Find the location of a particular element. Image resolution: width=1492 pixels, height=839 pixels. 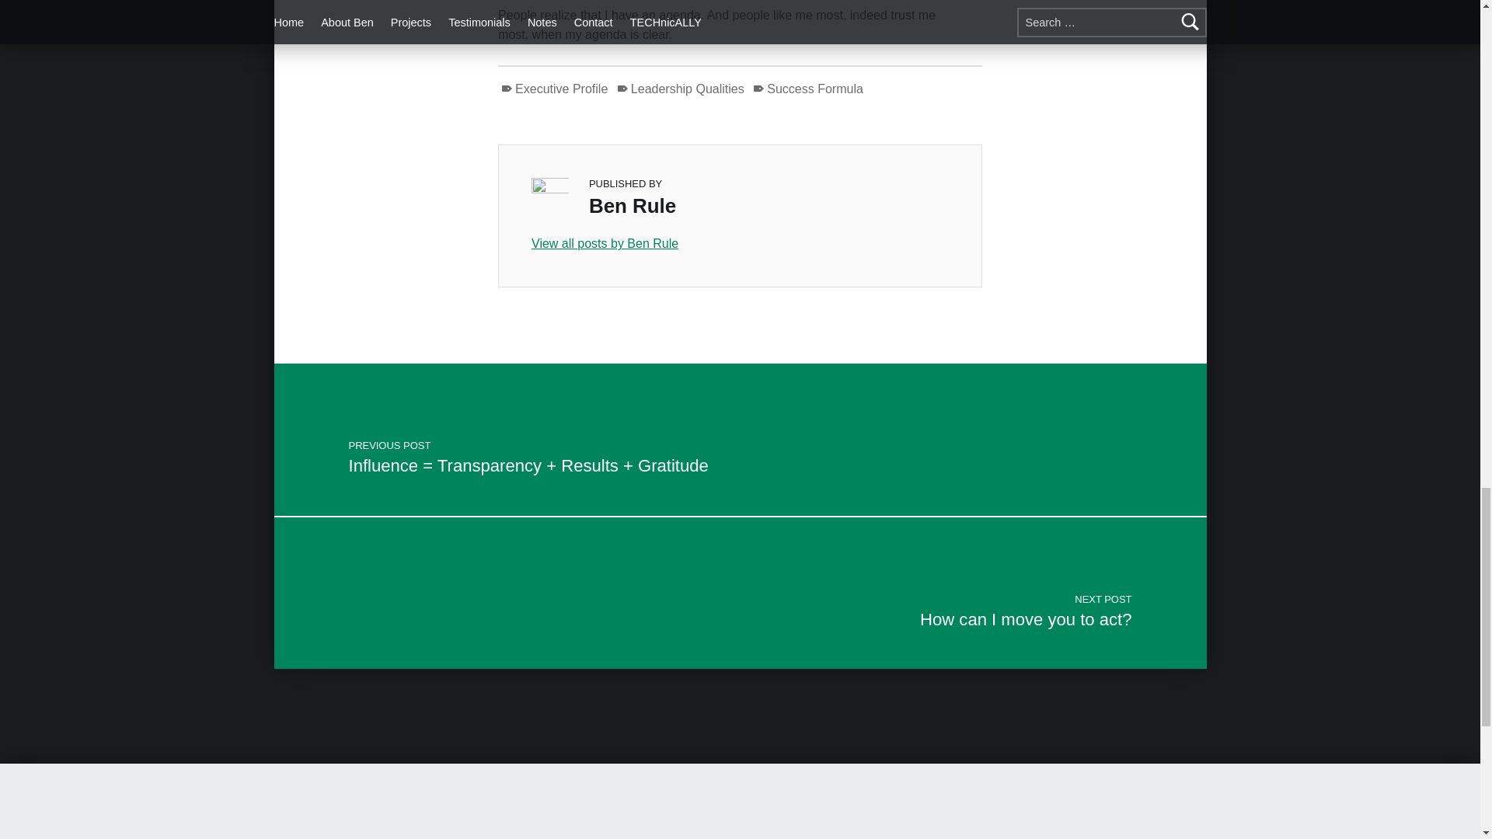

Executive Profile is located at coordinates (807, 89).